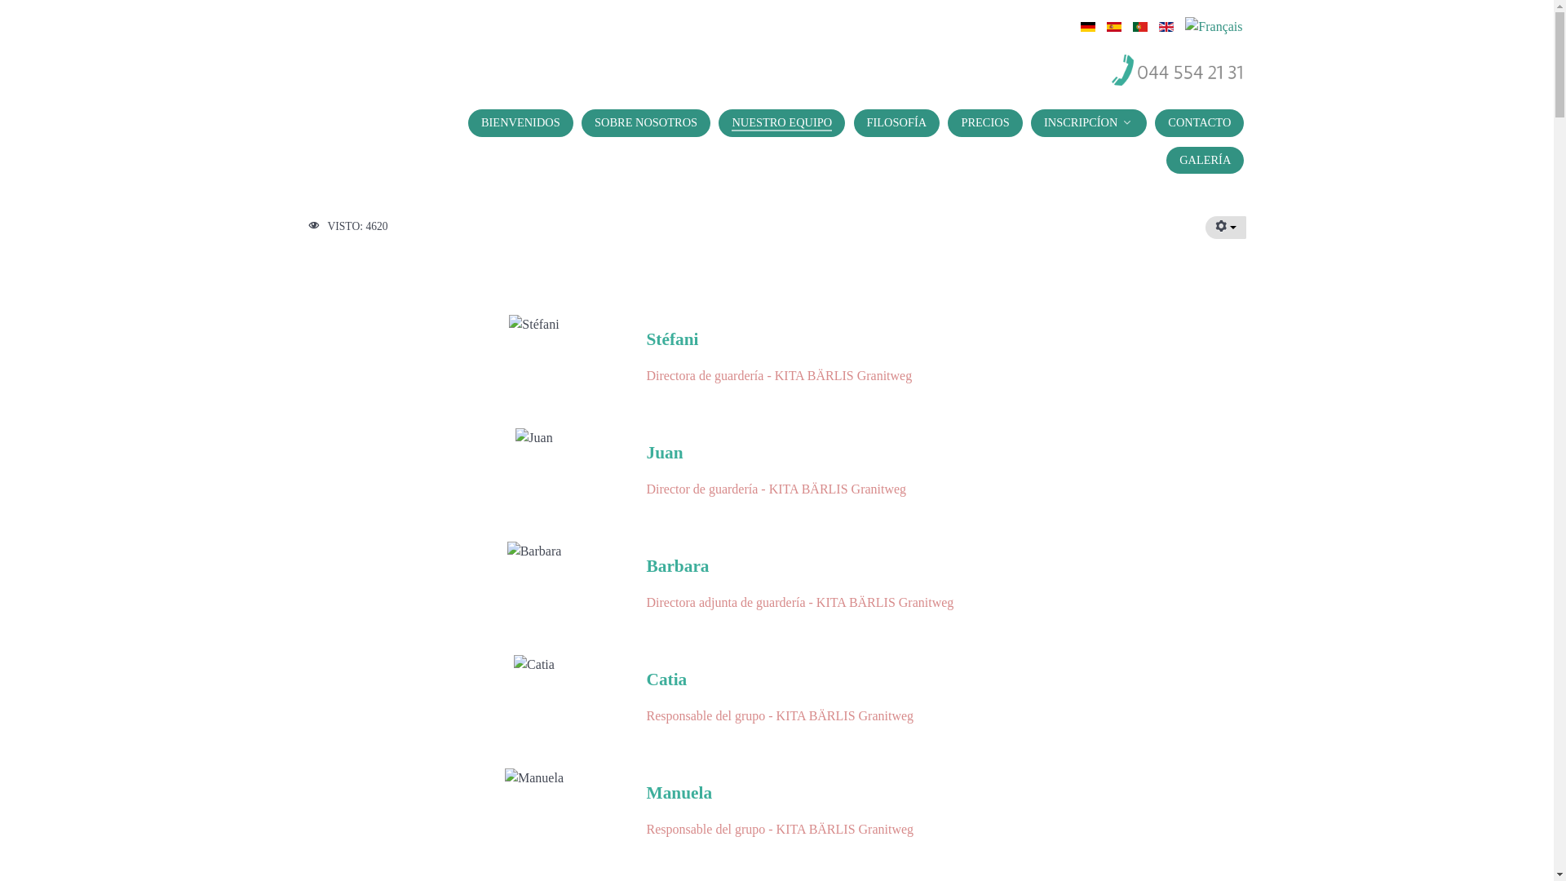 The width and height of the screenshot is (1566, 881). Describe the element at coordinates (646, 122) in the screenshot. I see `SOBRE NOSOTROS` at that location.